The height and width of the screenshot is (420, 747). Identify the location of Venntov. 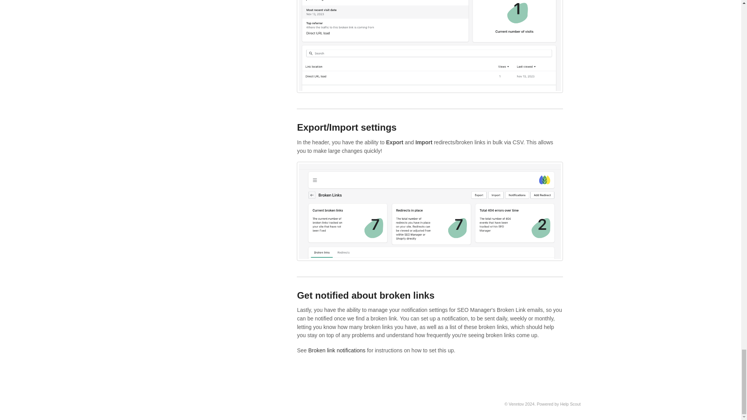
(516, 404).